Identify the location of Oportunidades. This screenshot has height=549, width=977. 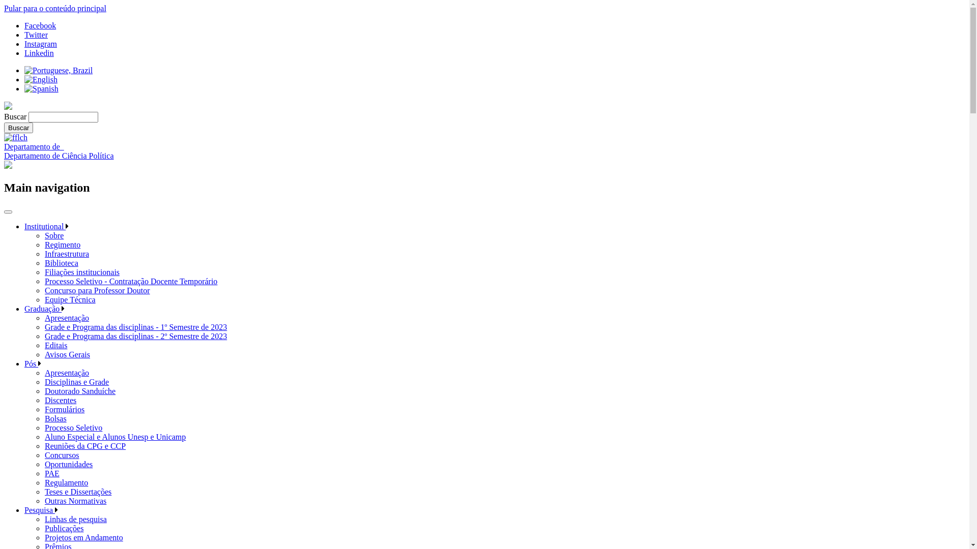
(69, 464).